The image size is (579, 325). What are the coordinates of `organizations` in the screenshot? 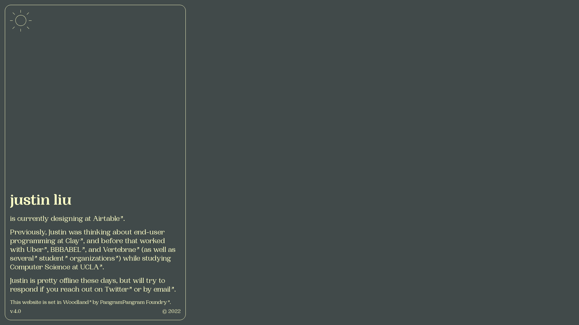 It's located at (94, 259).